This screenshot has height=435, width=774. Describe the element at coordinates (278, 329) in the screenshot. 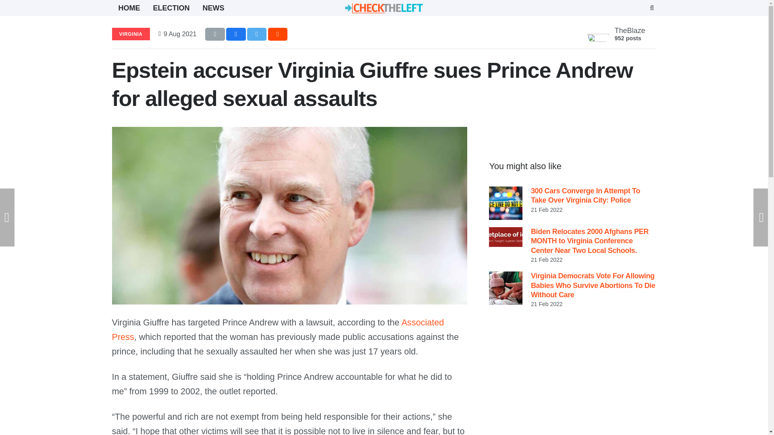

I see `Associated Press` at that location.